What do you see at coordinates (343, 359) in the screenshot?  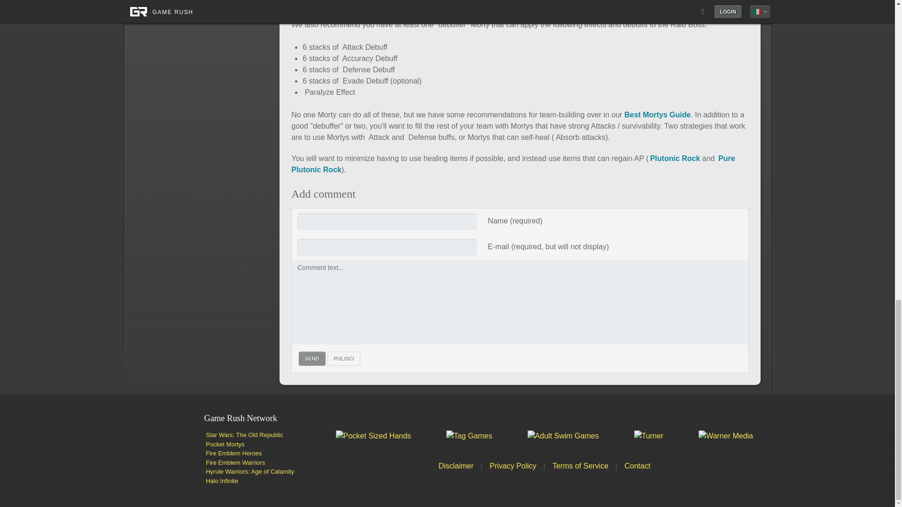 I see `Pulisci` at bounding box center [343, 359].